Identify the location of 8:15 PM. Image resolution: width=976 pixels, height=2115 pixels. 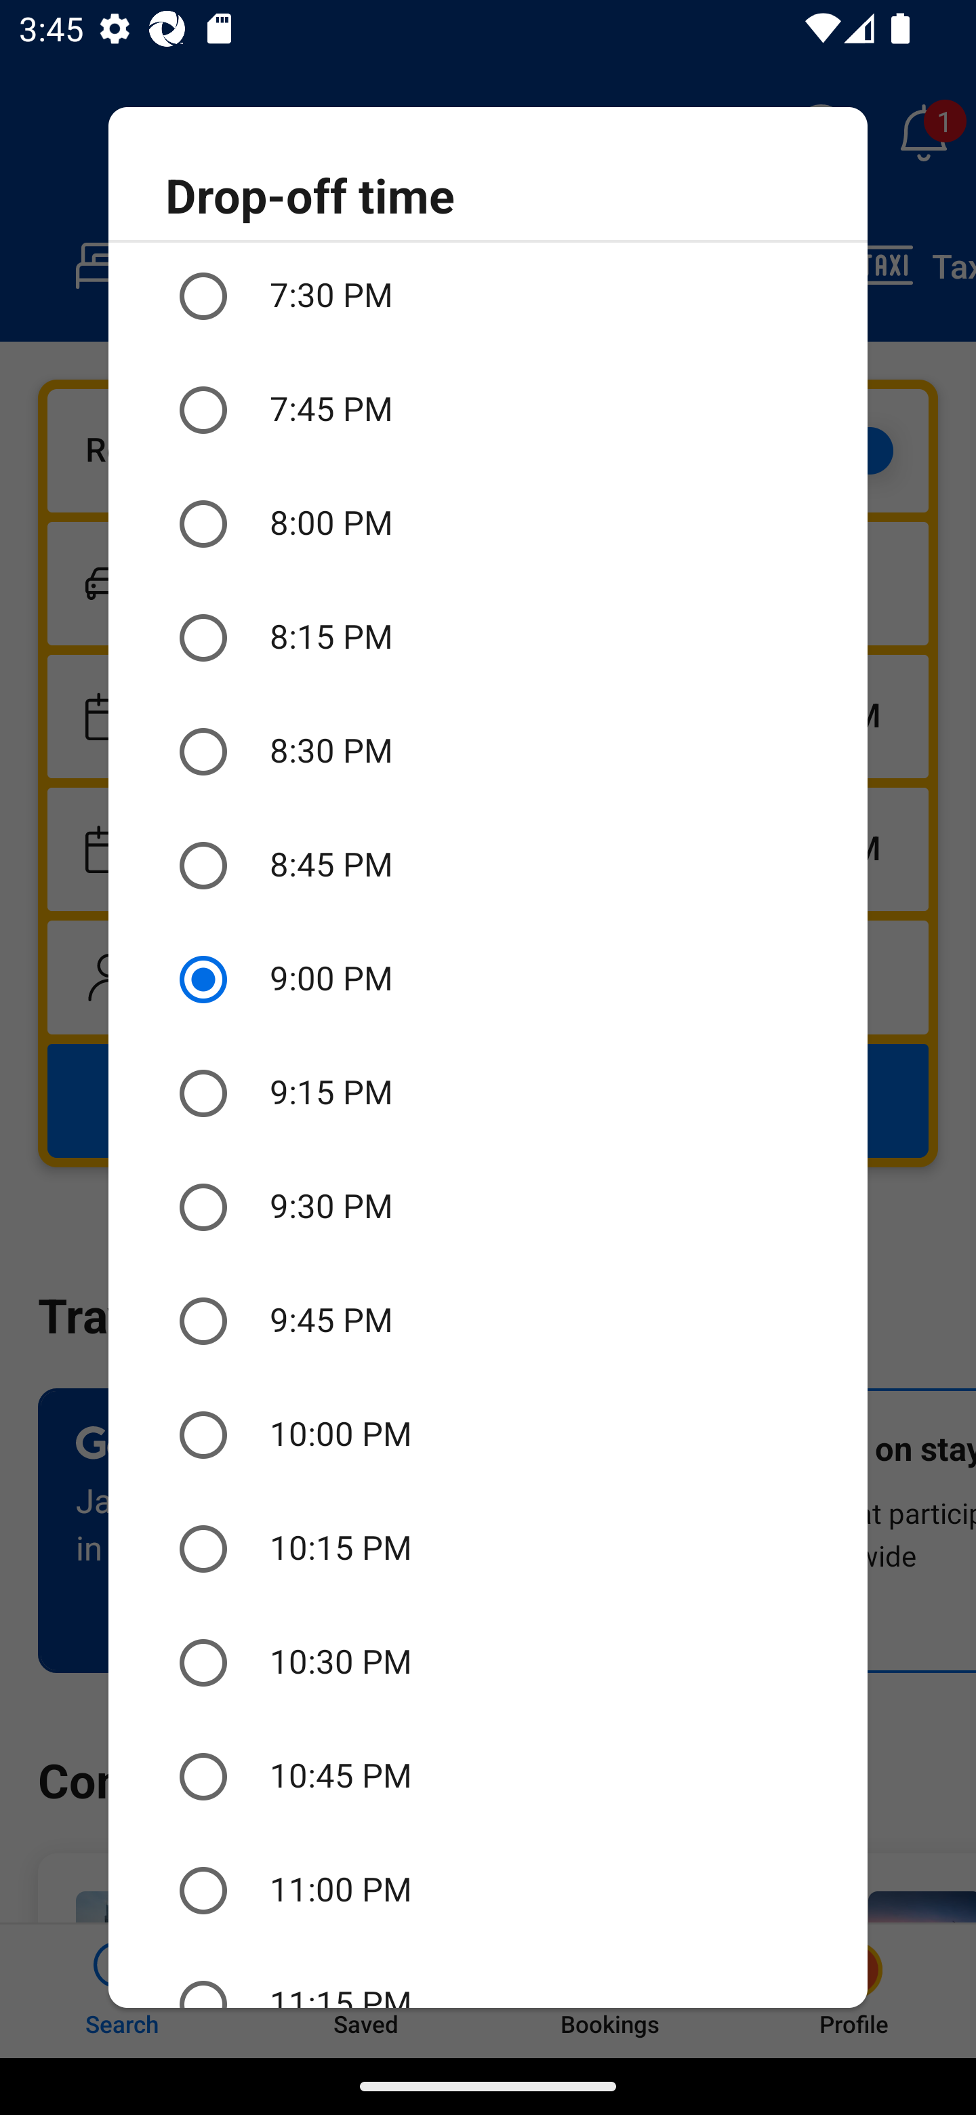
(488, 639).